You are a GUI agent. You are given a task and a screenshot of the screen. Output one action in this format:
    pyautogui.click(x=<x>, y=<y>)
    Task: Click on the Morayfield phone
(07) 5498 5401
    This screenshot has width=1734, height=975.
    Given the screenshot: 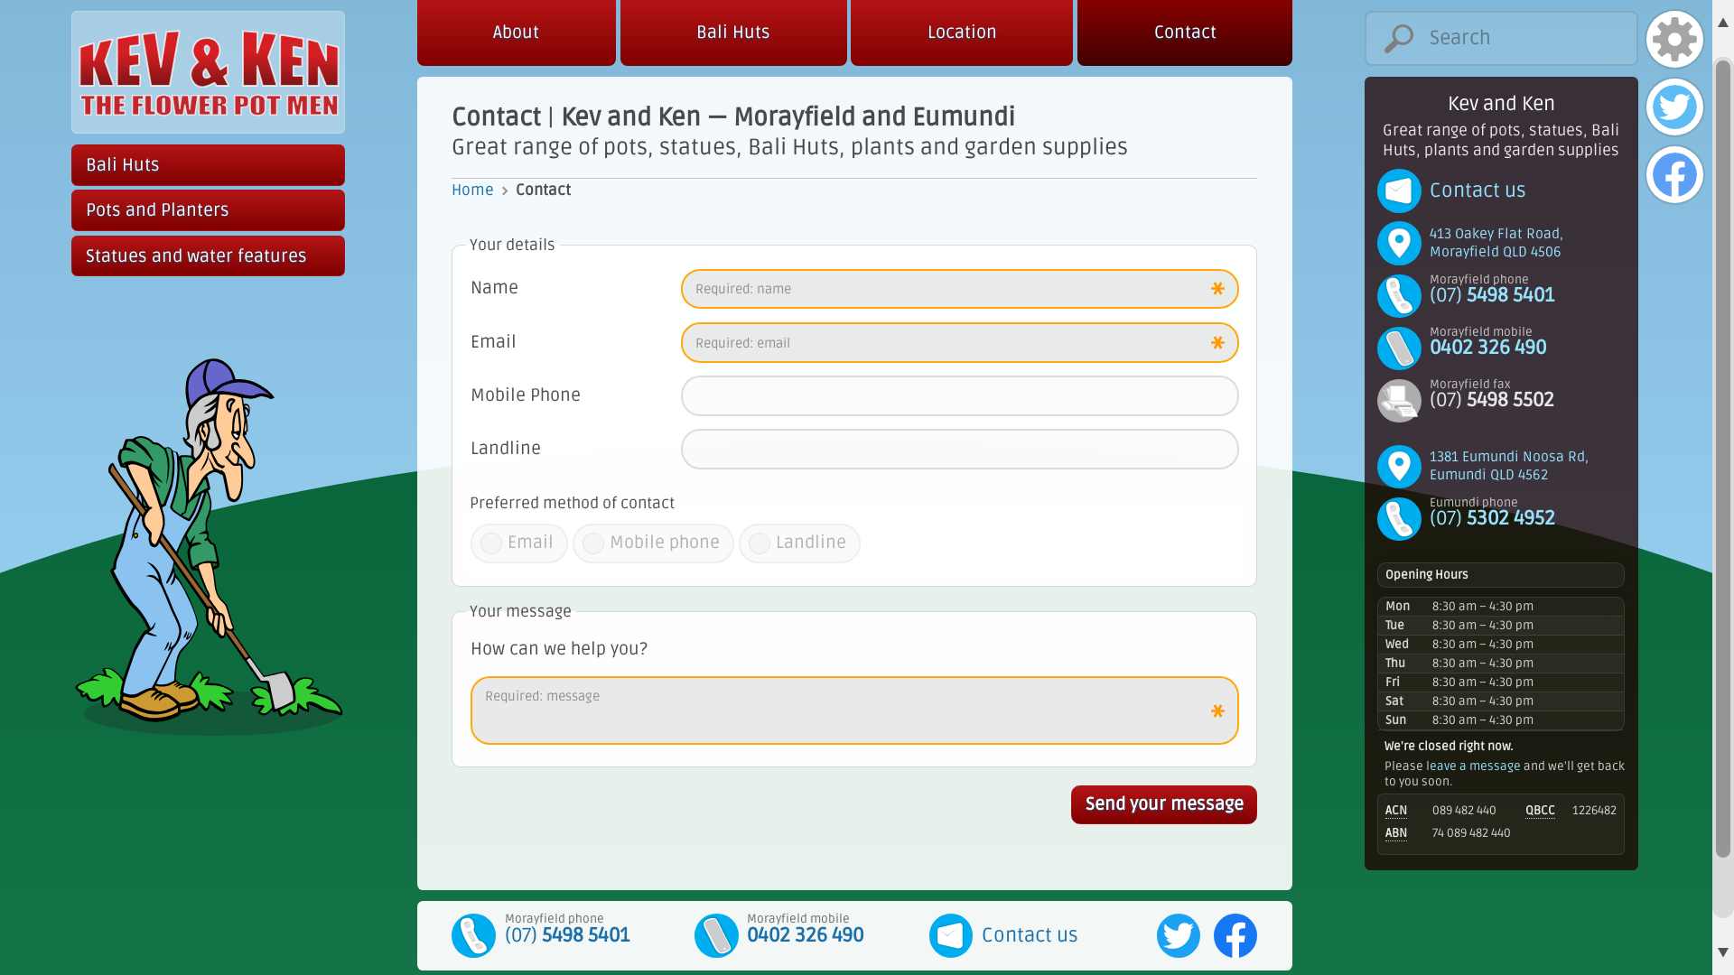 What is the action you would take?
    pyautogui.click(x=1501, y=296)
    